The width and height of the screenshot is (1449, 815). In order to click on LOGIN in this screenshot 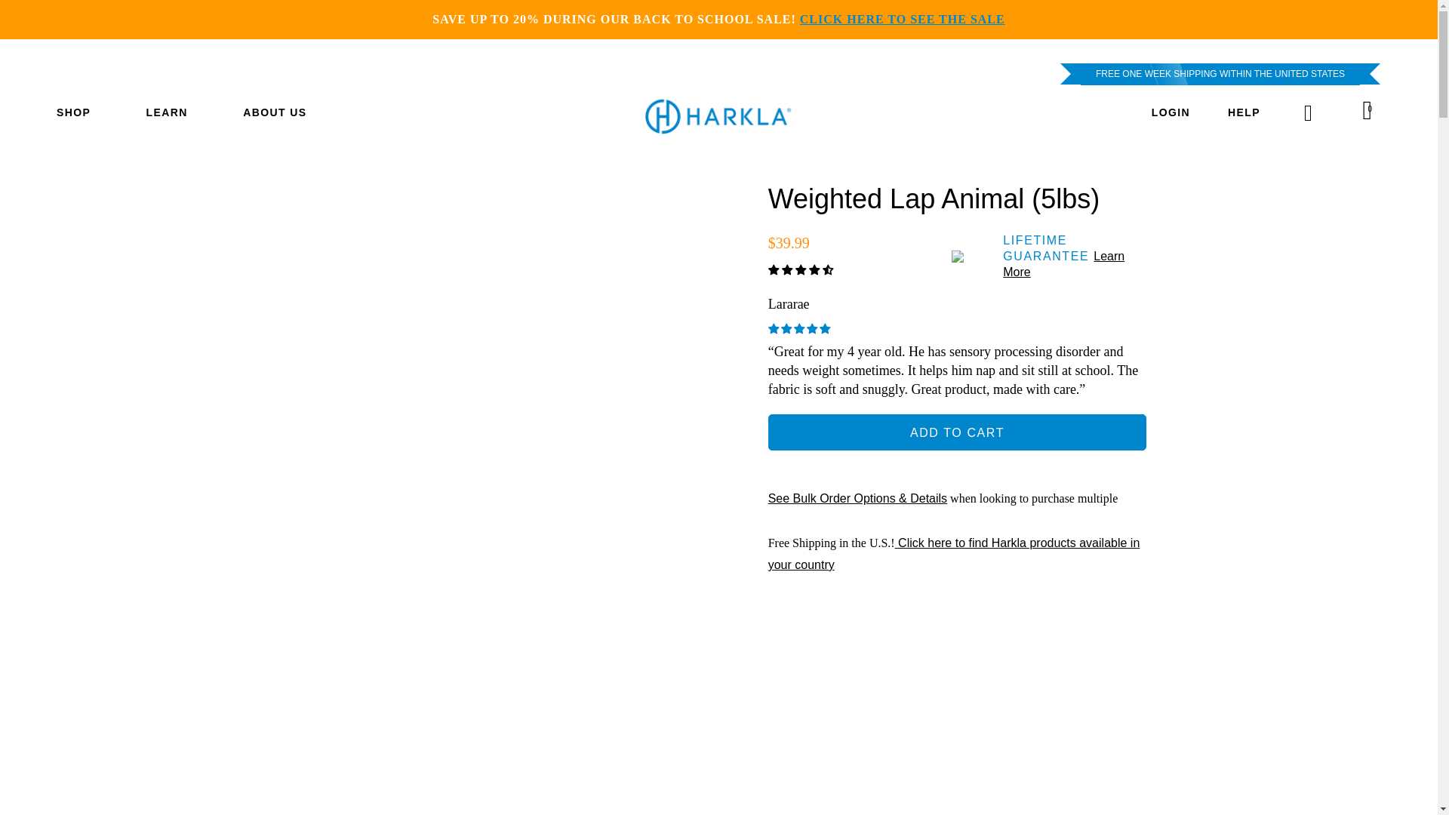, I will do `click(1171, 113)`.